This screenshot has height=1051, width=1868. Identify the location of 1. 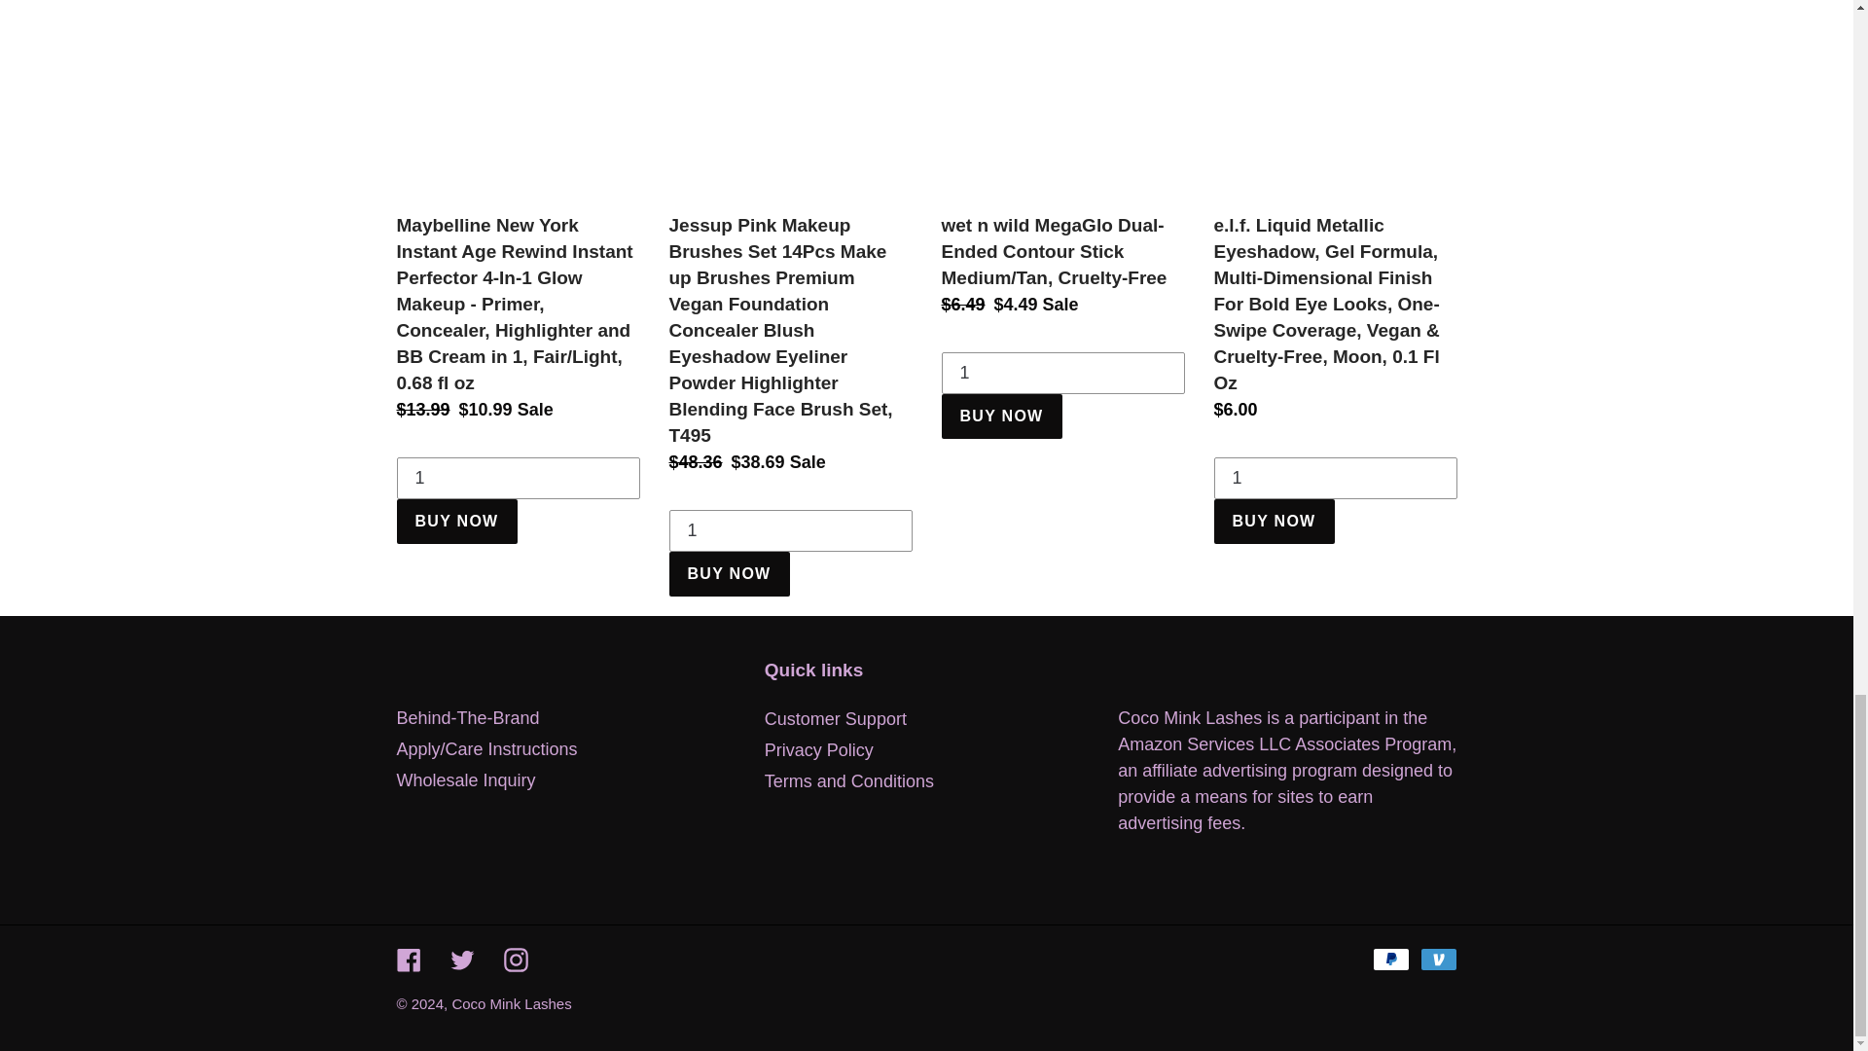
(1335, 479).